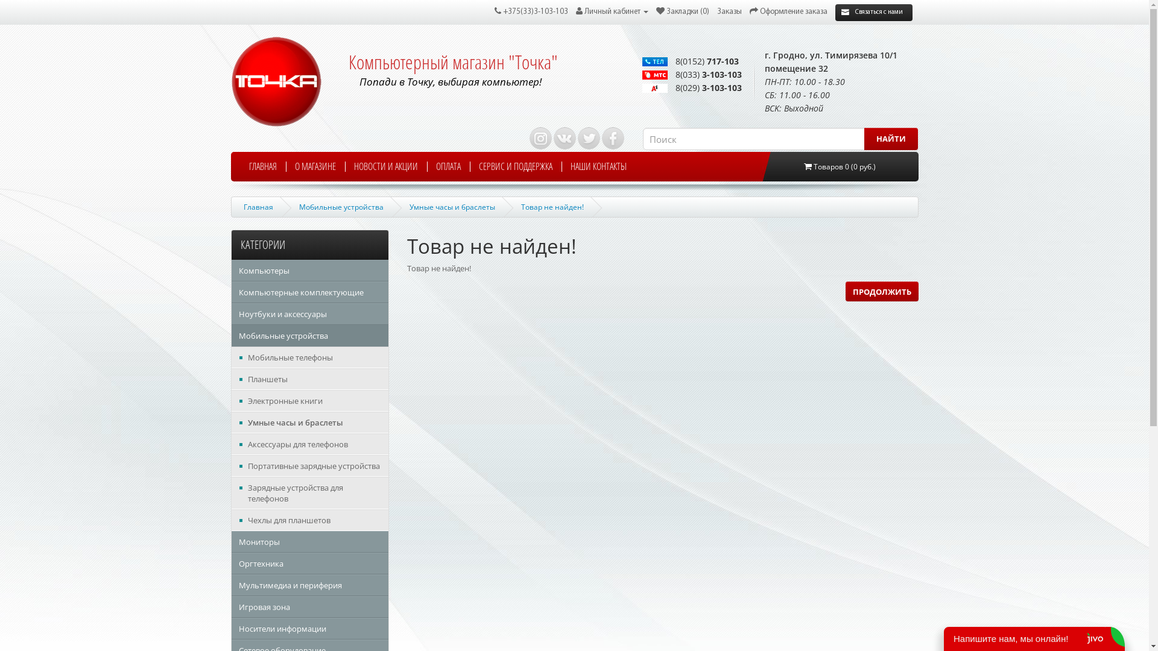  What do you see at coordinates (589, 139) in the screenshot?
I see `Twitter` at bounding box center [589, 139].